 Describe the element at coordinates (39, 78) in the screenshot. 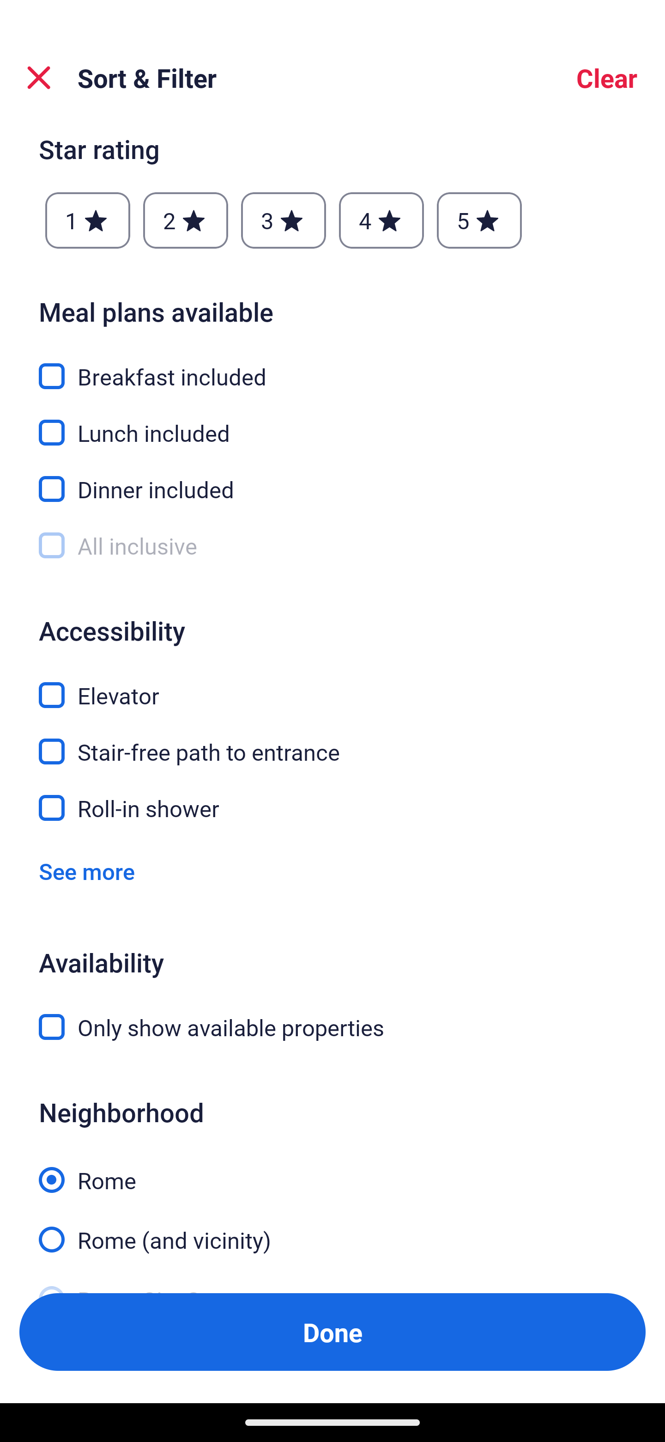

I see `Close Sort and Filter` at that location.